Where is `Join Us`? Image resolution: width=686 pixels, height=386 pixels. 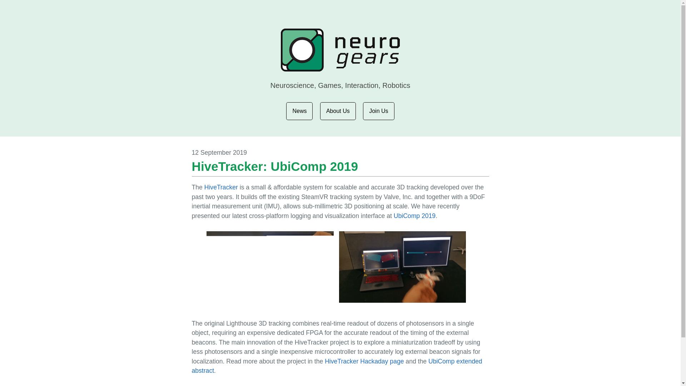
Join Us is located at coordinates (378, 111).